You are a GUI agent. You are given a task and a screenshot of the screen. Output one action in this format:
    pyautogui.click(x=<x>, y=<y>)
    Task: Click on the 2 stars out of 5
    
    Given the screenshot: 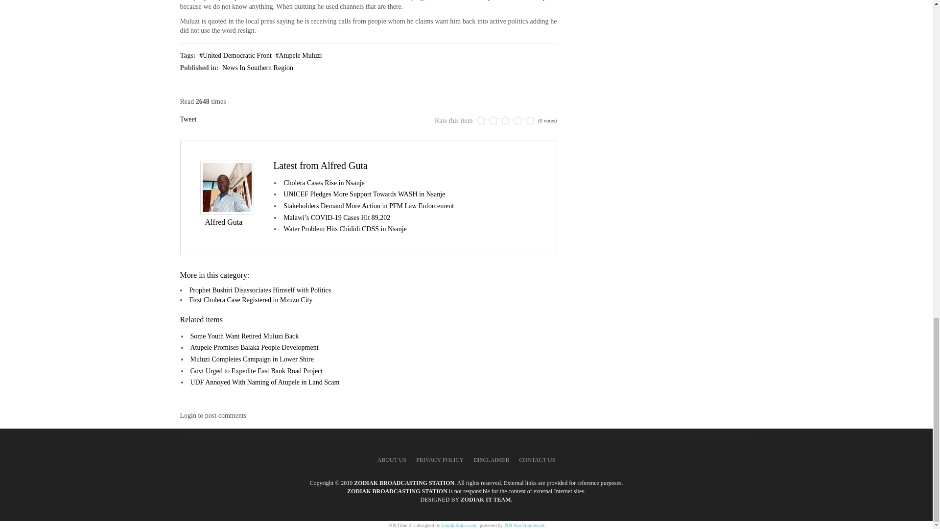 What is the action you would take?
    pyautogui.click(x=487, y=120)
    